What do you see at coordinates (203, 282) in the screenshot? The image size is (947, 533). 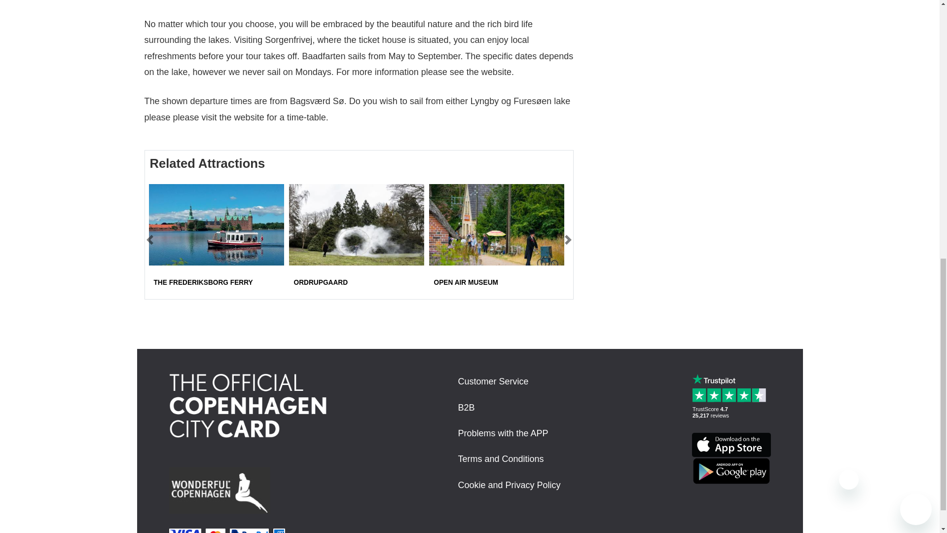 I see `THE FREDERIKSBORG FERRY` at bounding box center [203, 282].